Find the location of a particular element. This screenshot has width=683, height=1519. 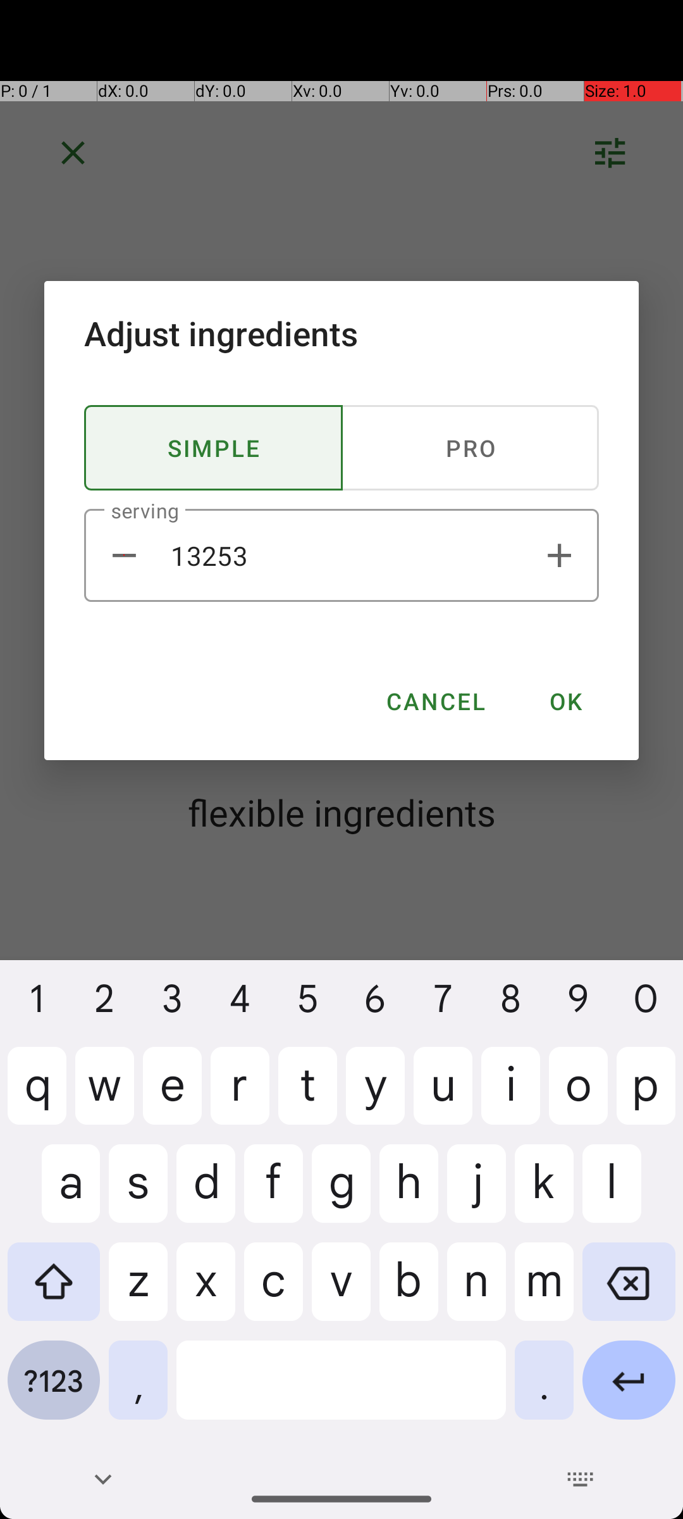

13253 is located at coordinates (341, 556).